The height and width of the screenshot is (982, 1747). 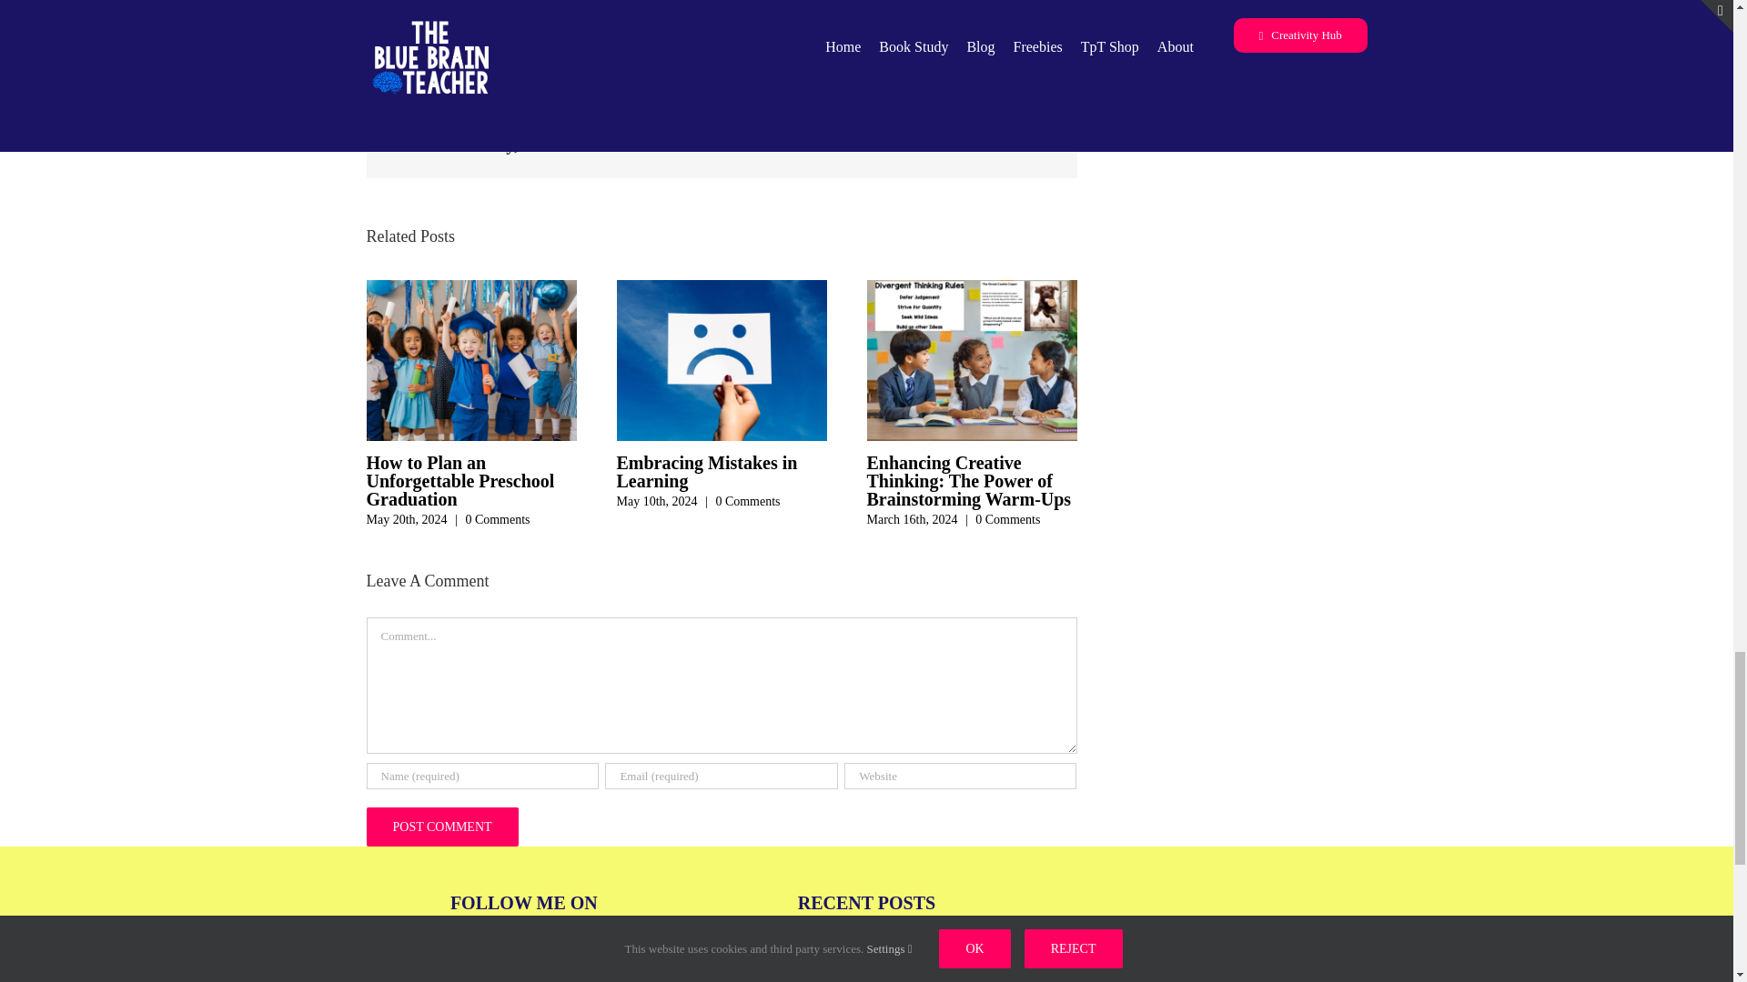 What do you see at coordinates (459, 480) in the screenshot?
I see `How to Plan an Unforgettable Preschool Graduation` at bounding box center [459, 480].